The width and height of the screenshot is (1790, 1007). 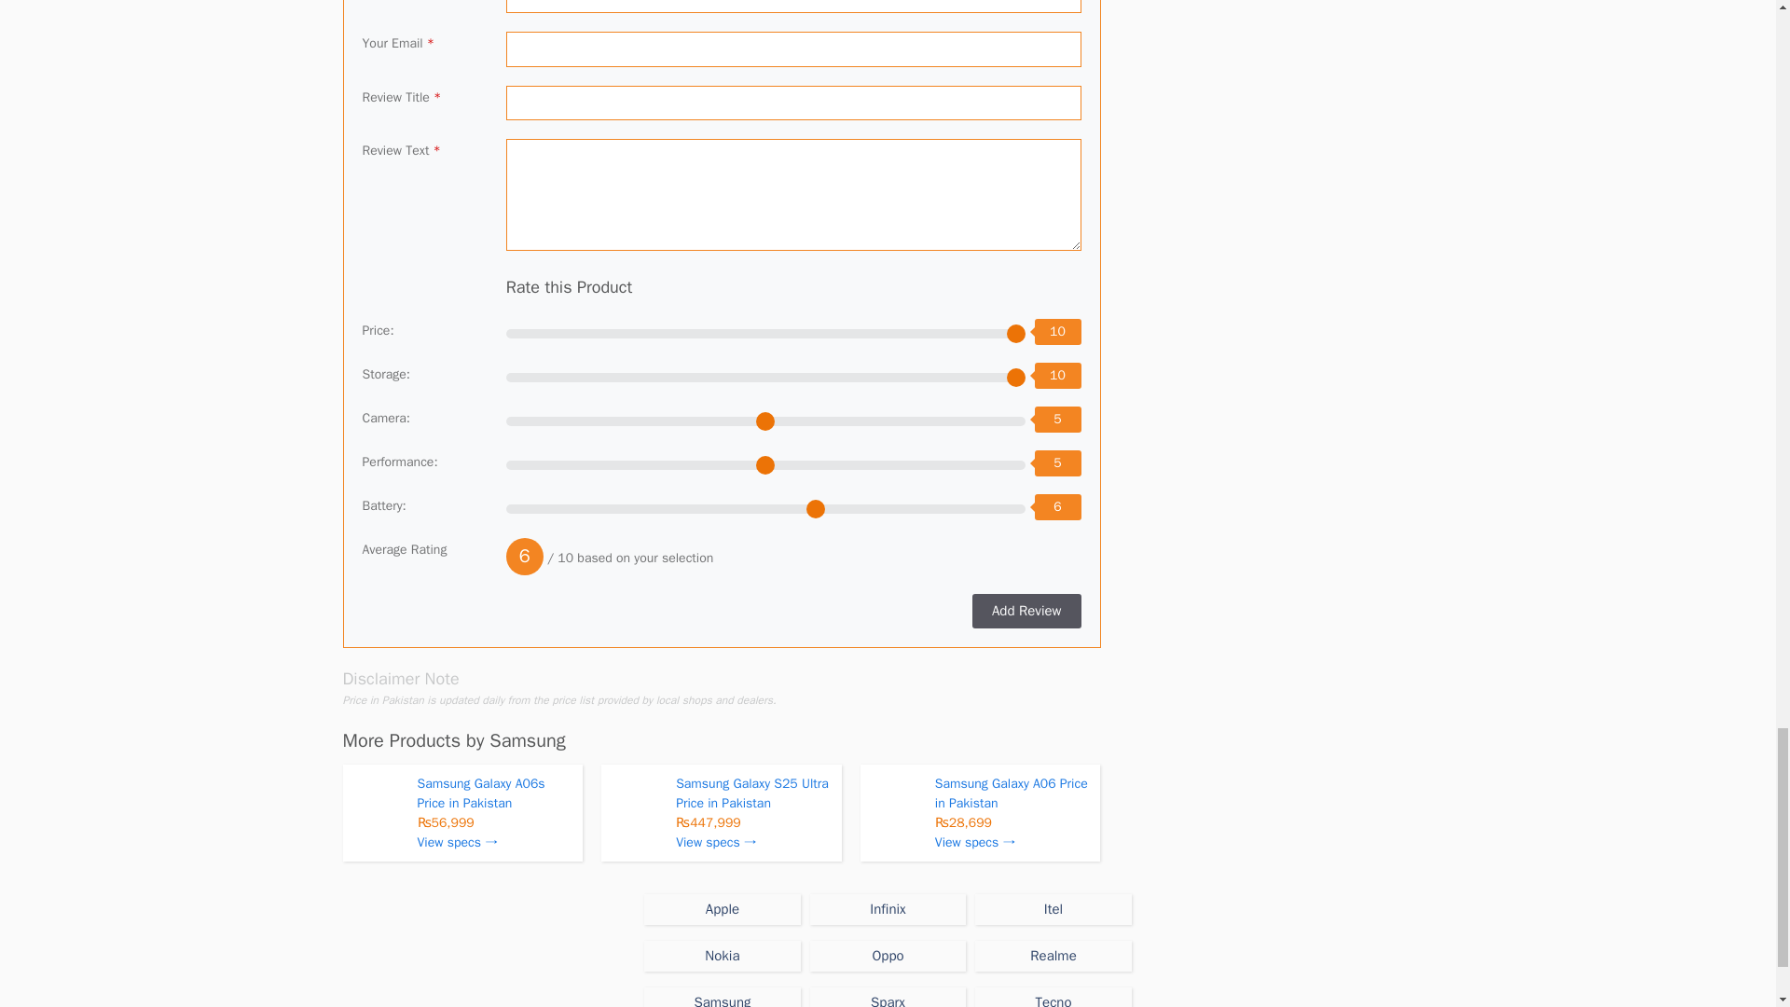 I want to click on 6, so click(x=766, y=509).